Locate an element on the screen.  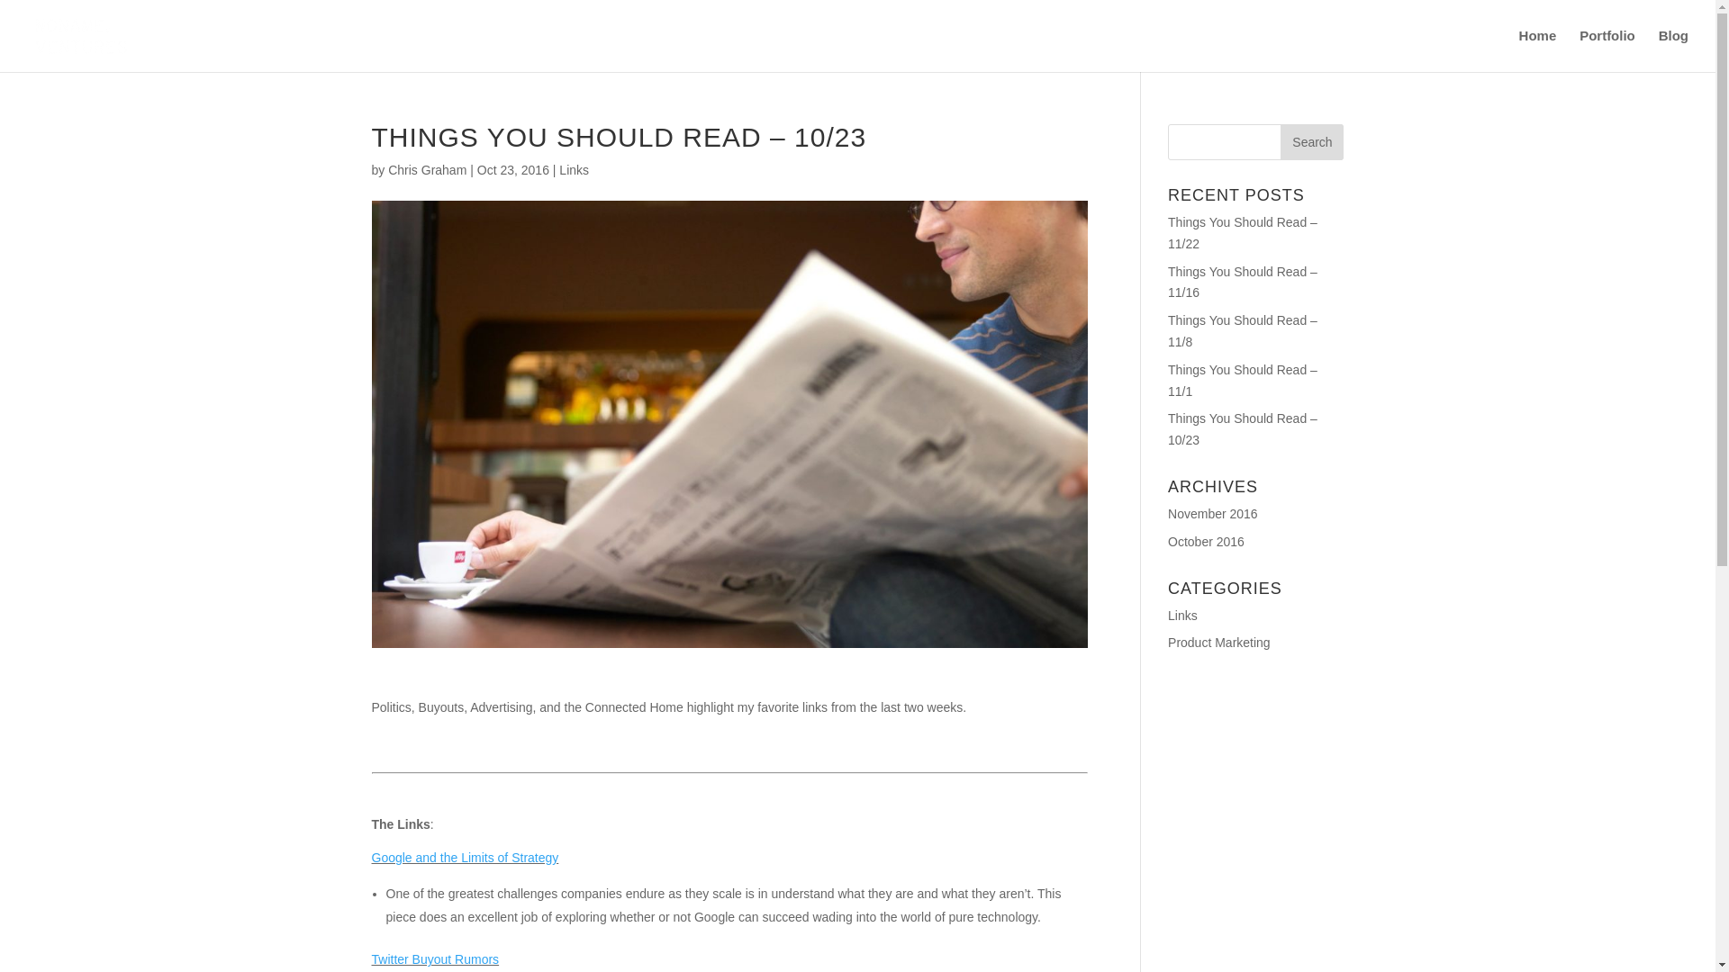
October 2016 is located at coordinates (1207, 542).